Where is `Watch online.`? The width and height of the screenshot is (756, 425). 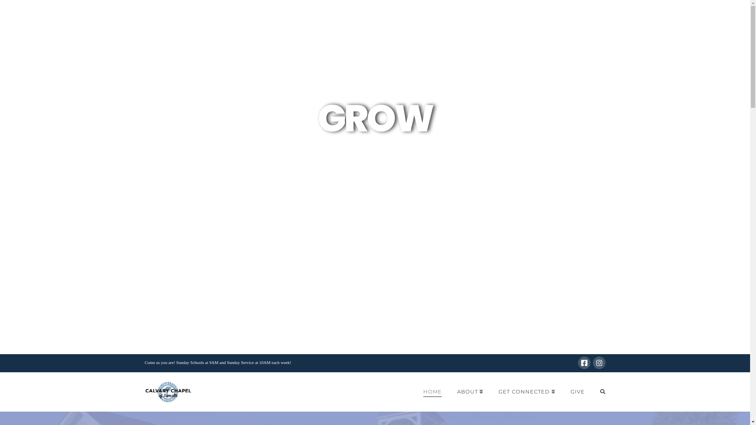 Watch online. is located at coordinates (404, 164).